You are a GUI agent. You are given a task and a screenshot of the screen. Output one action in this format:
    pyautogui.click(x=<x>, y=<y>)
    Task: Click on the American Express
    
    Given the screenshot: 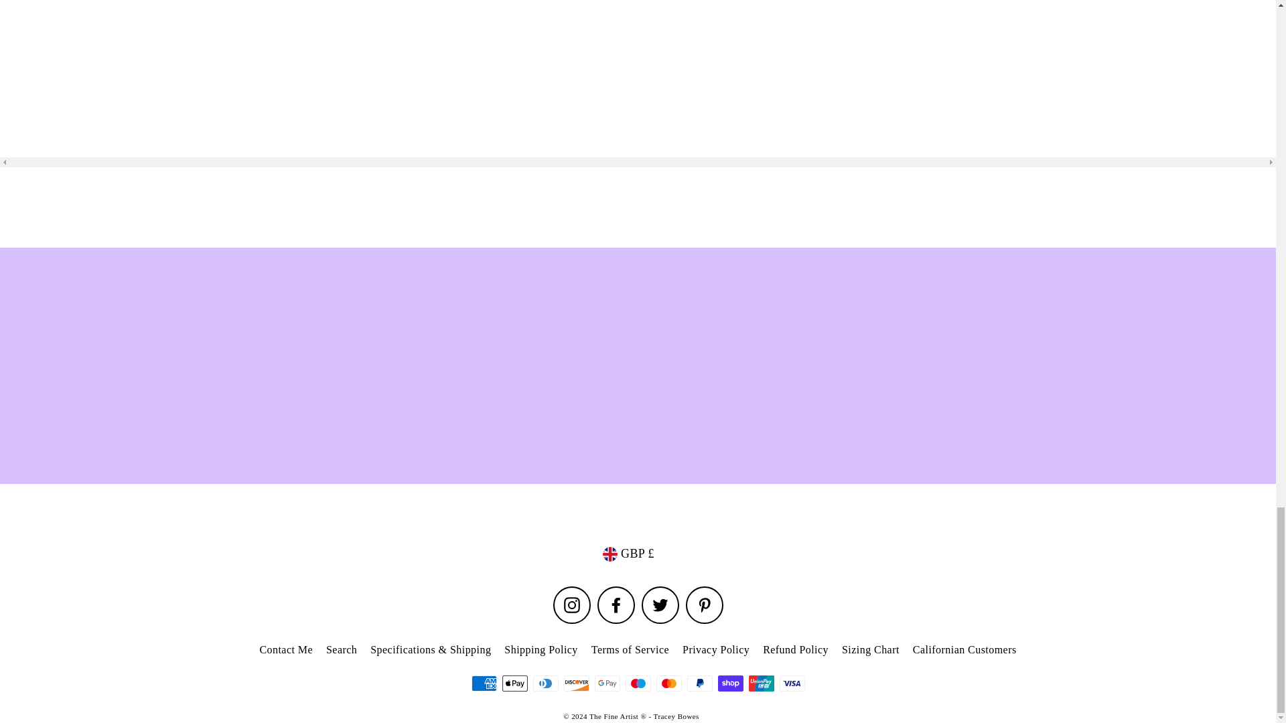 What is the action you would take?
    pyautogui.click(x=484, y=683)
    